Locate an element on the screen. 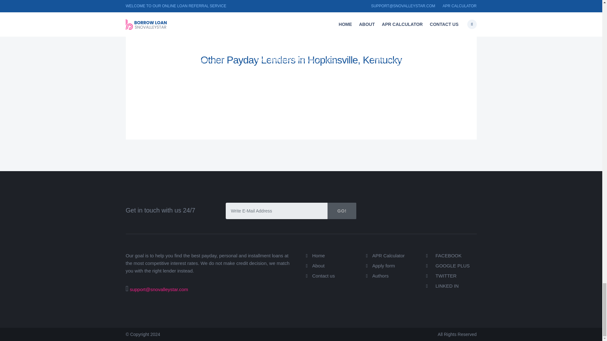 Image resolution: width=607 pixels, height=341 pixels. Corbin Financial Services is located at coordinates (408, 74).